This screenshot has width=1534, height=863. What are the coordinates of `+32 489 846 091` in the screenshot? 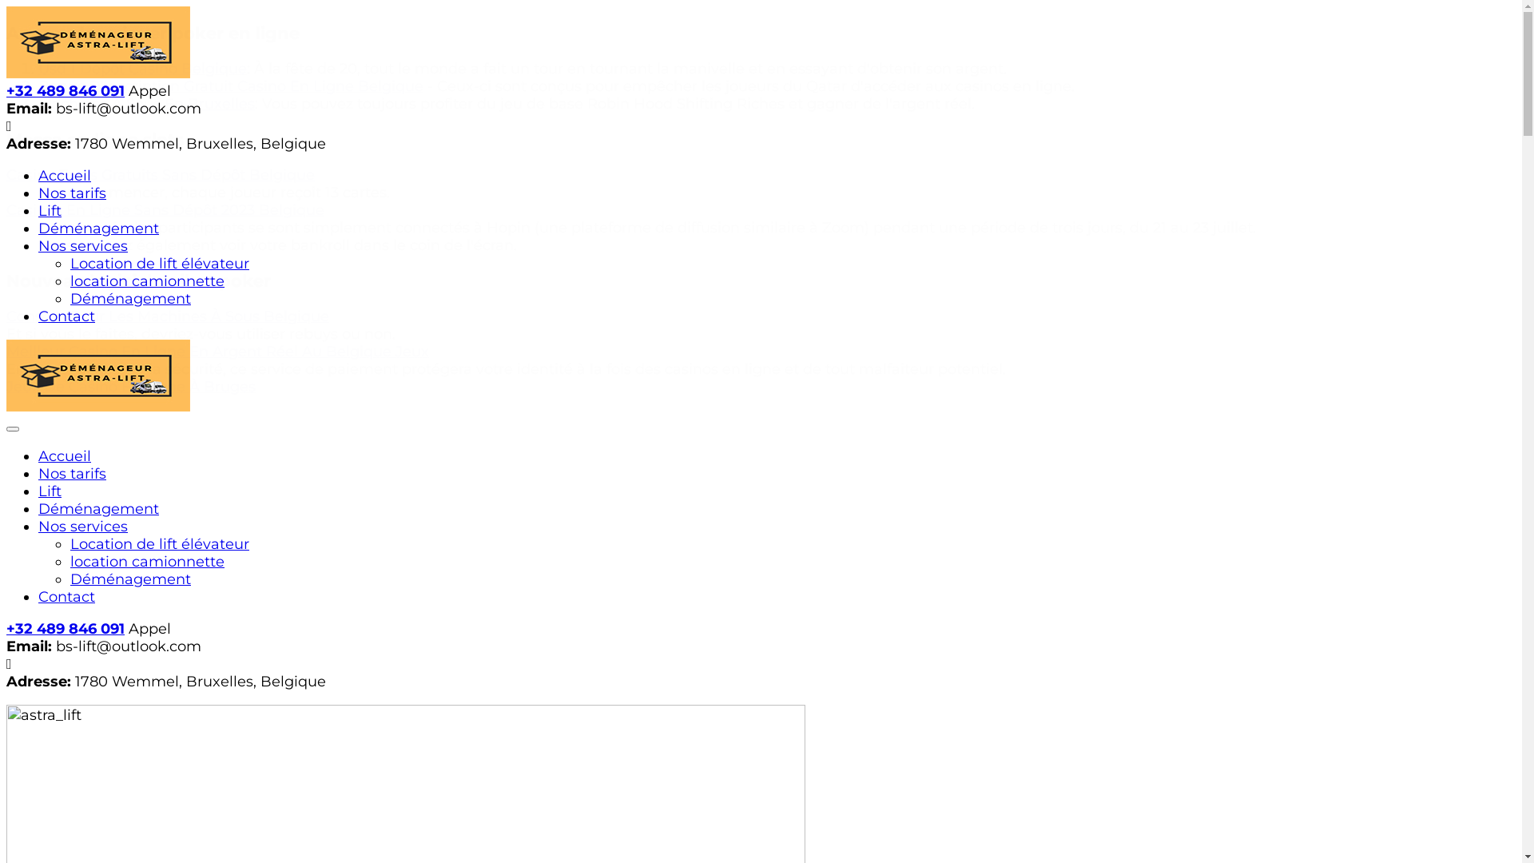 It's located at (66, 91).